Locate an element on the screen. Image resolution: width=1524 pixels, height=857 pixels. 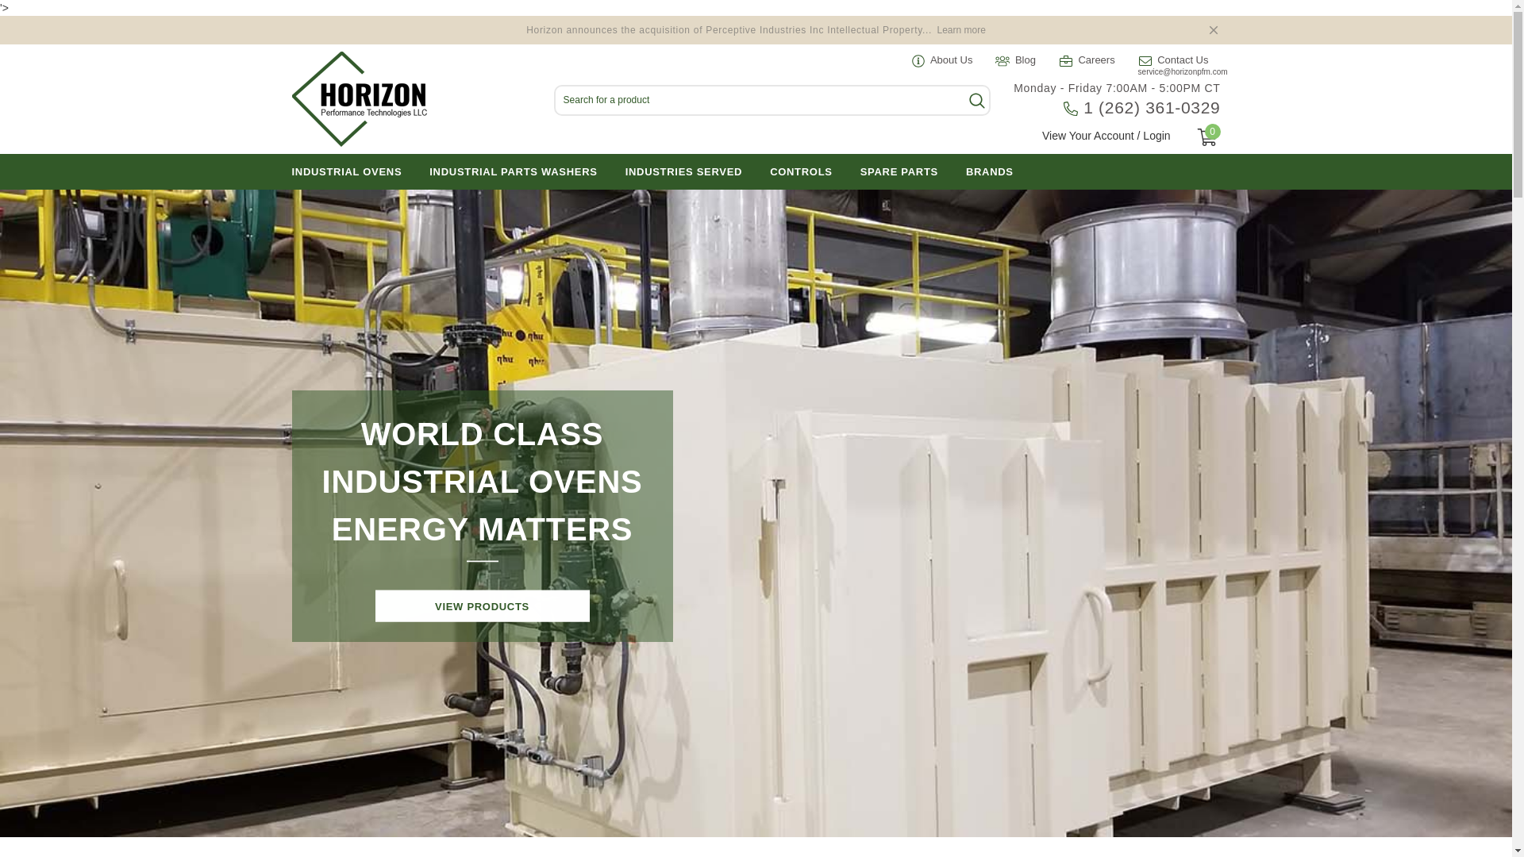
Careers is located at coordinates (1087, 60).